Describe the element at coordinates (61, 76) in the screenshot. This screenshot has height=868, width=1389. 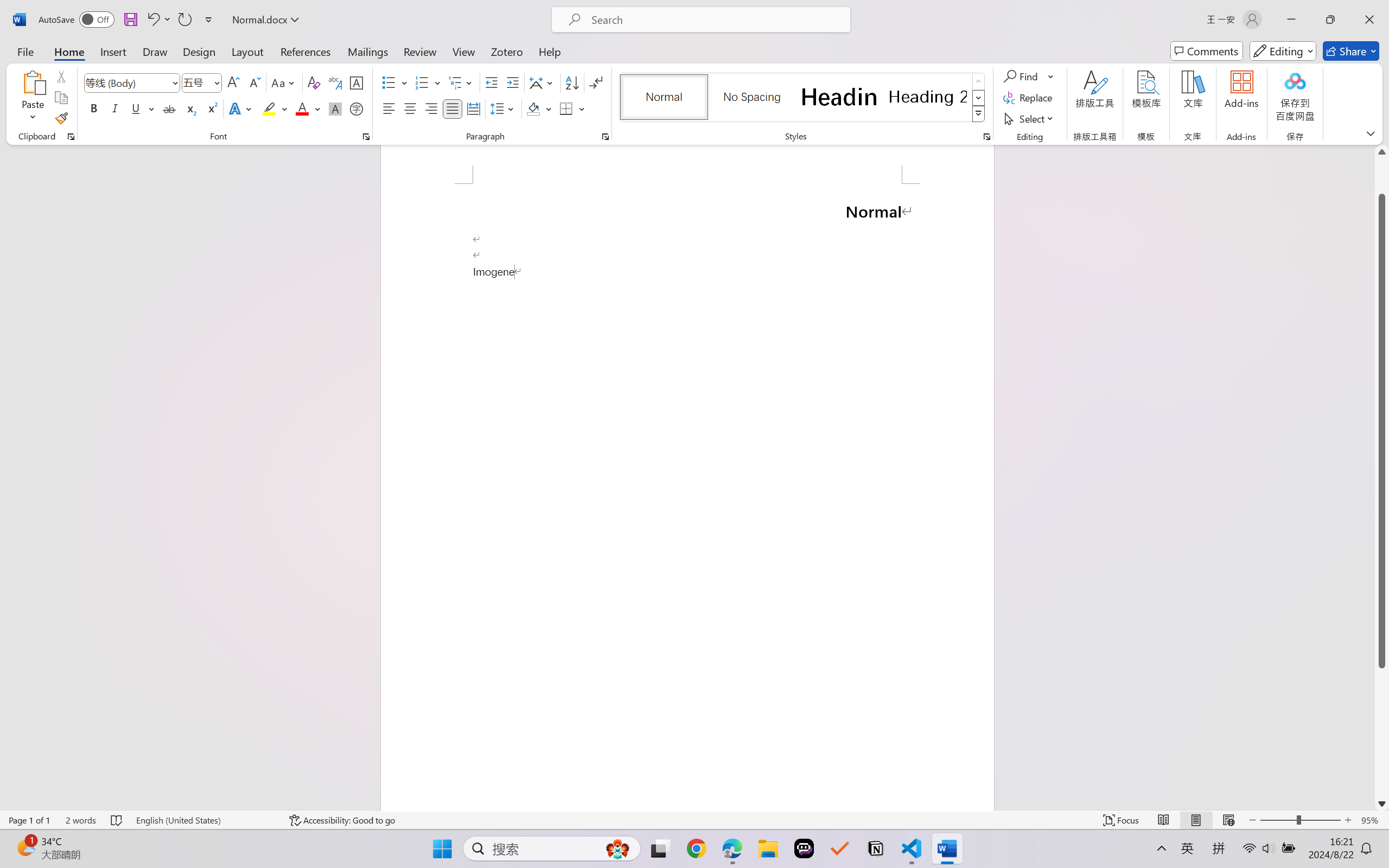
I see `Cut` at that location.